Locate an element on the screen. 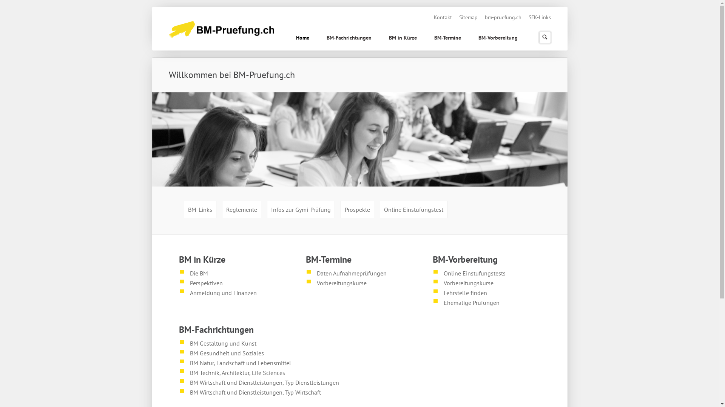 This screenshot has width=725, height=407. SFK-Links is located at coordinates (540, 17).